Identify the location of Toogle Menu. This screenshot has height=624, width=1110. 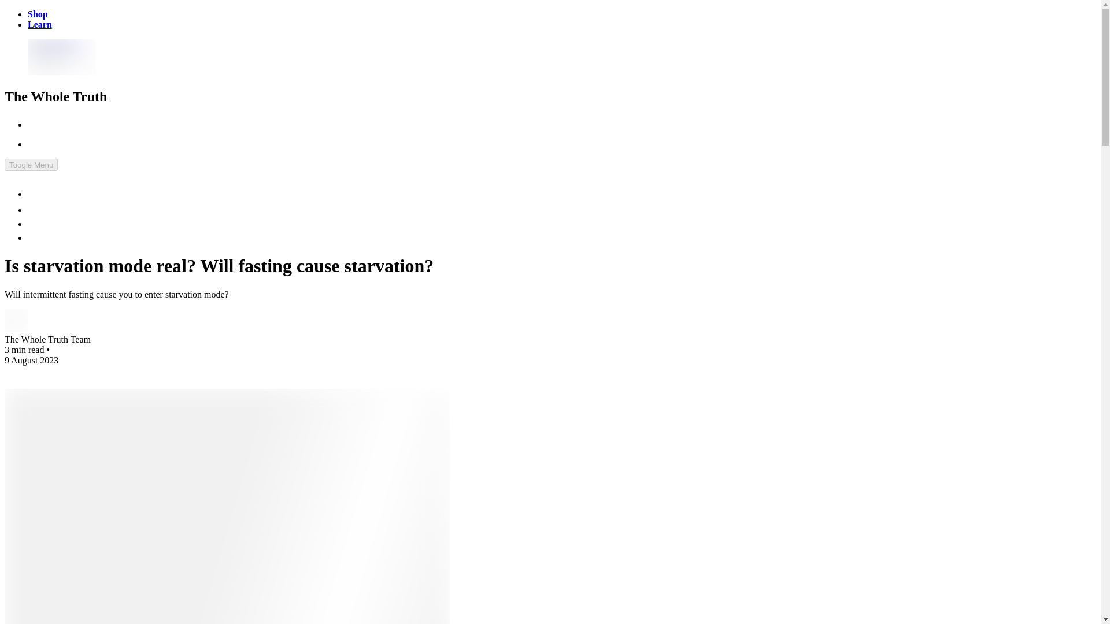
(31, 165).